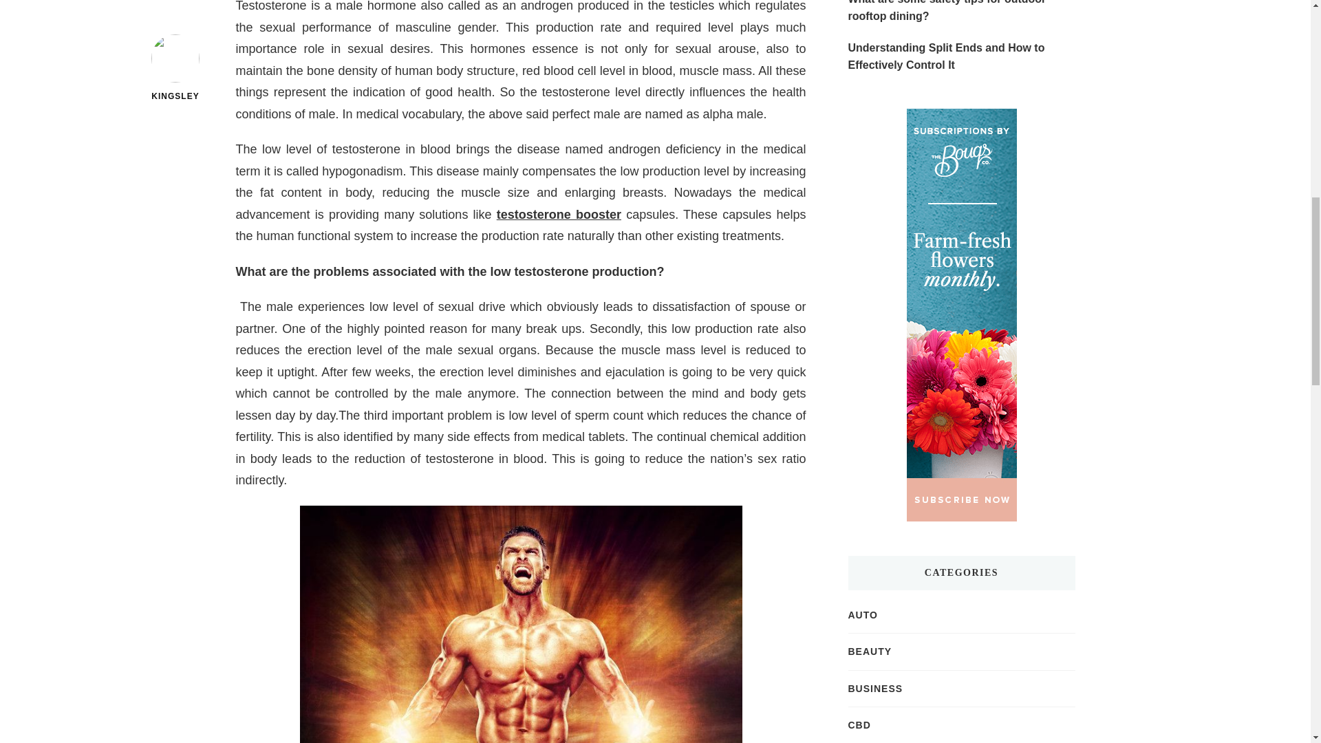 Image resolution: width=1321 pixels, height=743 pixels. Describe the element at coordinates (559, 215) in the screenshot. I see `testosterone booster` at that location.